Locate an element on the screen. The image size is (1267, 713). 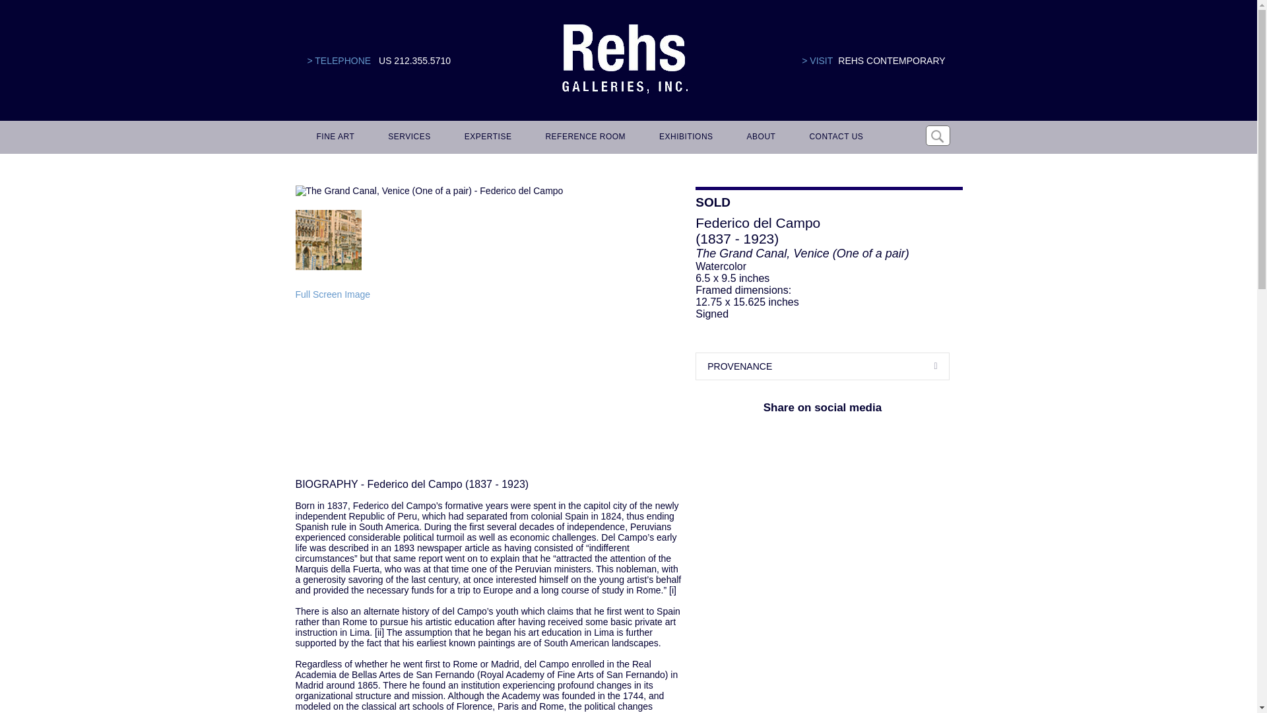
Full Screen Image is located at coordinates (333, 294).